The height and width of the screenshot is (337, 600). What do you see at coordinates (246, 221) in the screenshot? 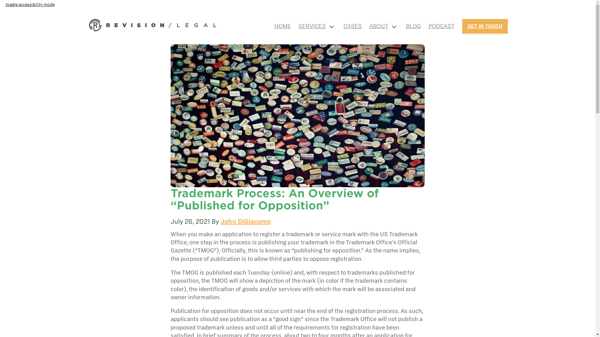
I see `John DiGiacomo` at bounding box center [246, 221].